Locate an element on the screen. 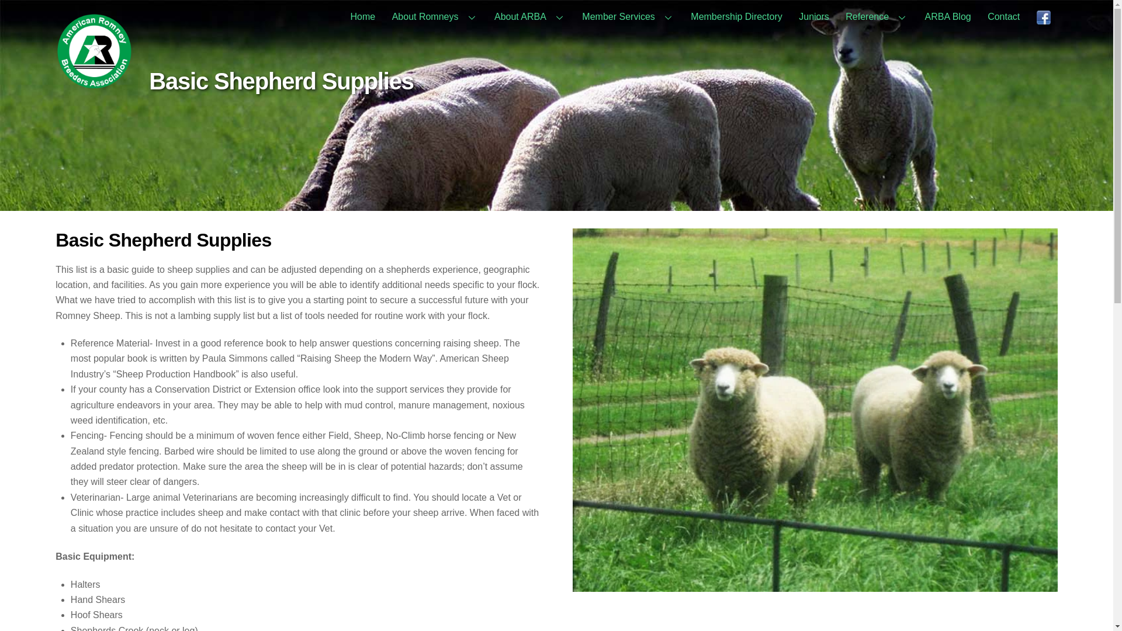 The height and width of the screenshot is (631, 1122). Home is located at coordinates (362, 17).